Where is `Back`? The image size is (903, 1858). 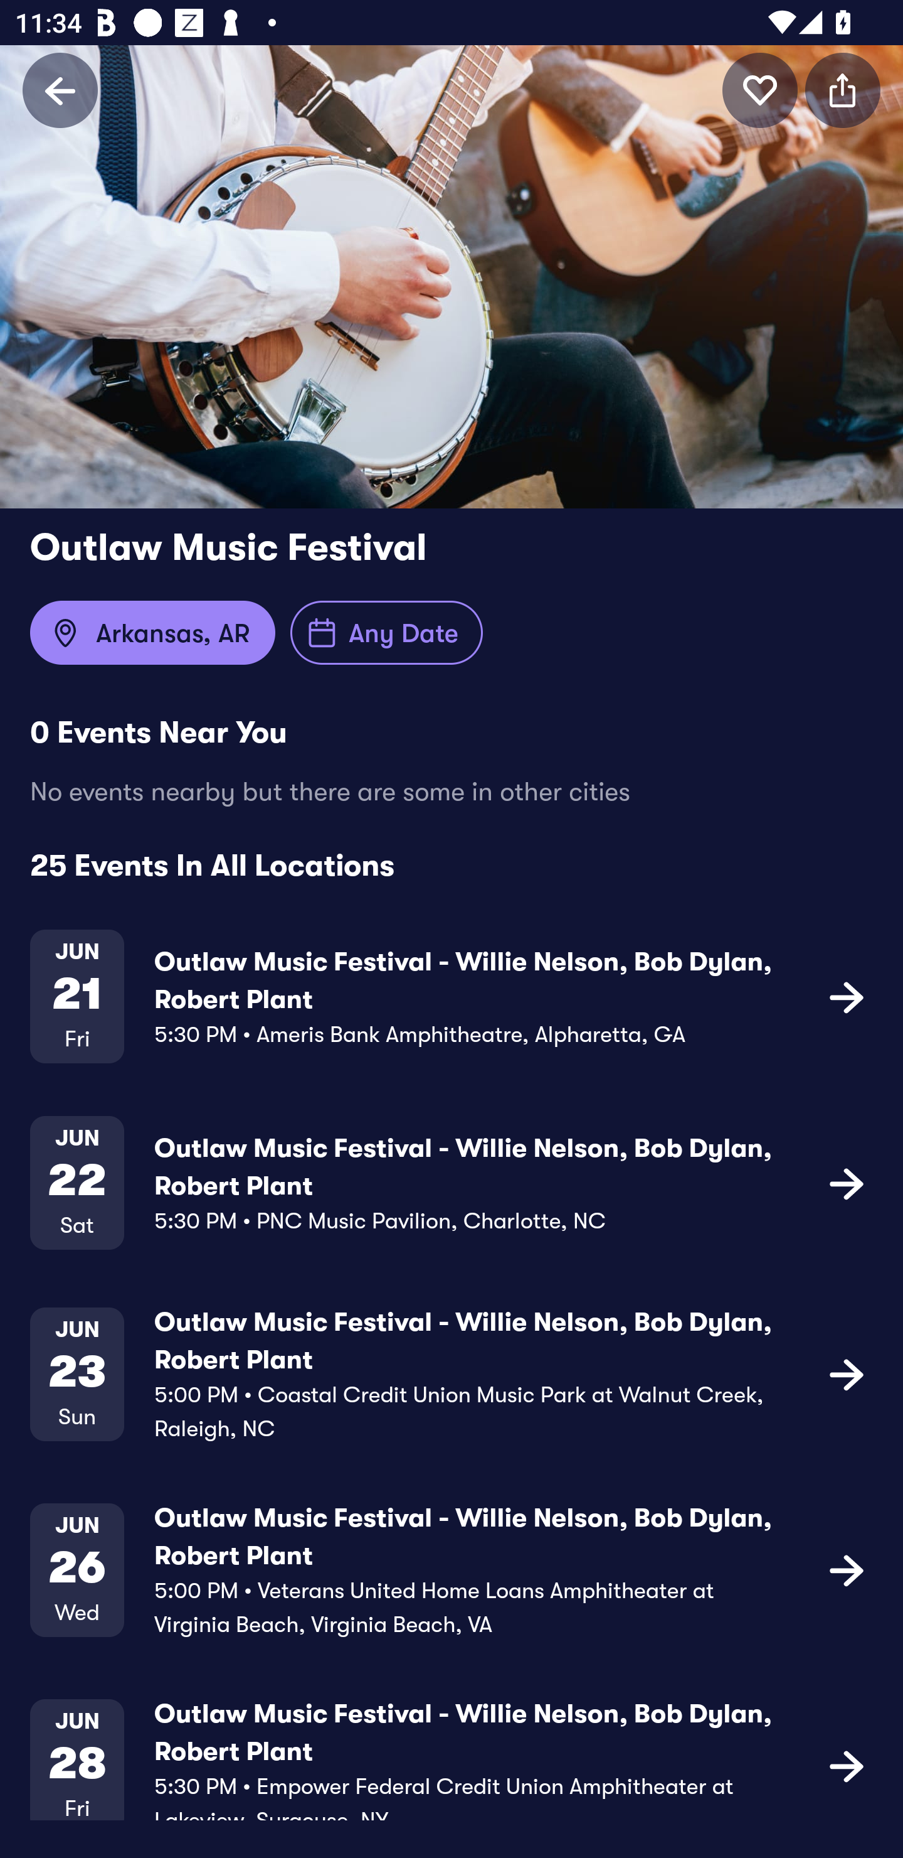
Back is located at coordinates (60, 90).